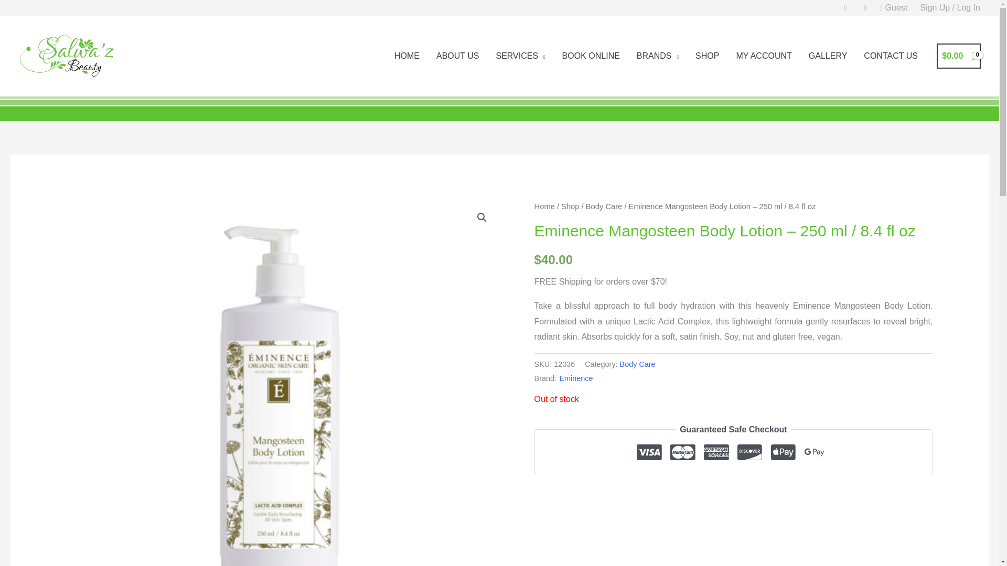  What do you see at coordinates (576, 378) in the screenshot?
I see `View brand` at bounding box center [576, 378].